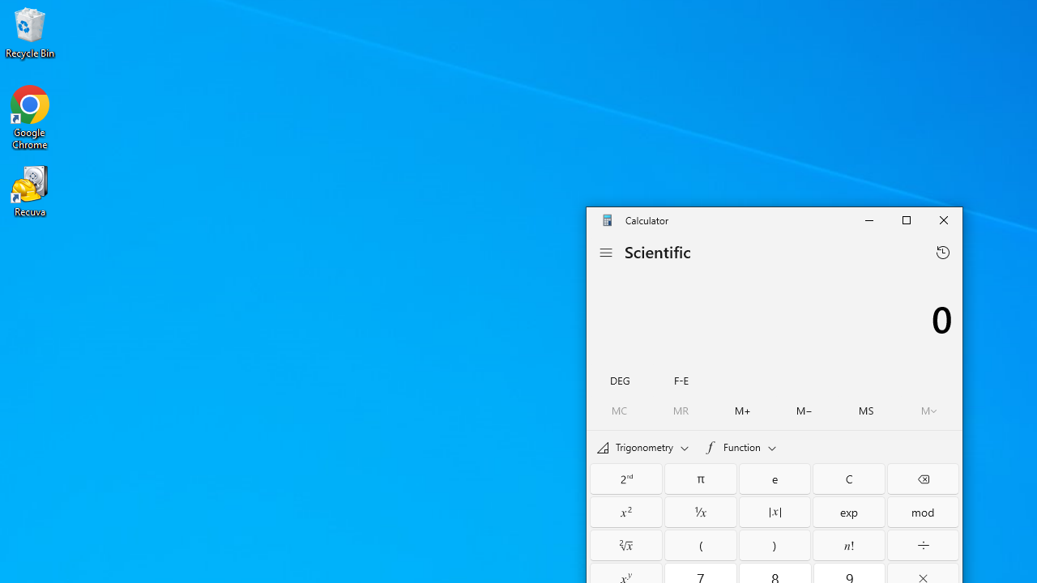  I want to click on Square root, so click(625, 544).